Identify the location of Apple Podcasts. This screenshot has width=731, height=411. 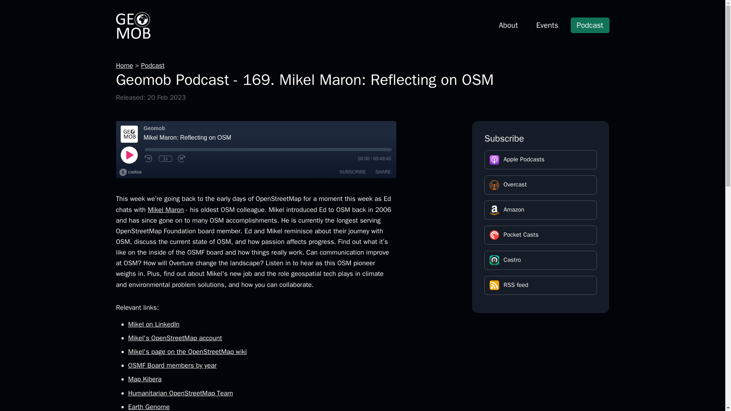
(541, 160).